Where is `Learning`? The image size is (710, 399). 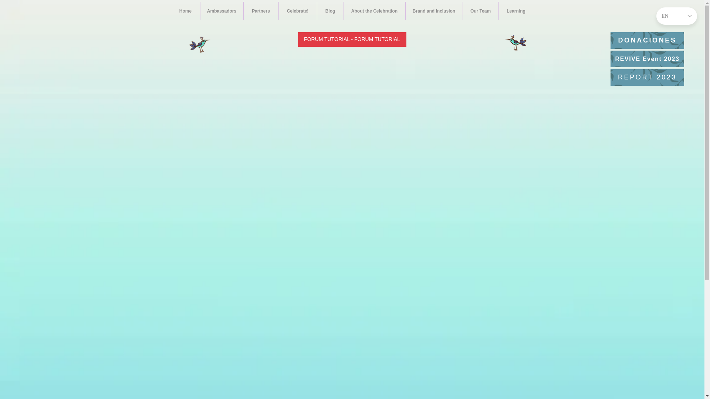
Learning is located at coordinates (515, 11).